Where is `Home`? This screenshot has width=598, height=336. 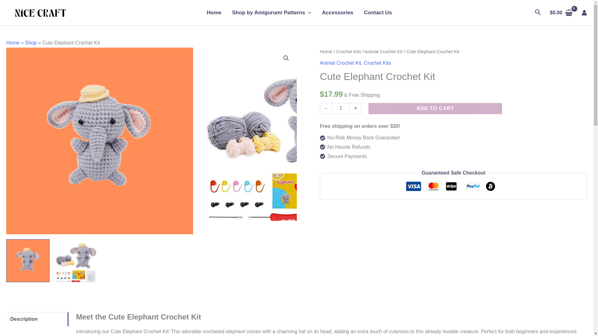 Home is located at coordinates (214, 12).